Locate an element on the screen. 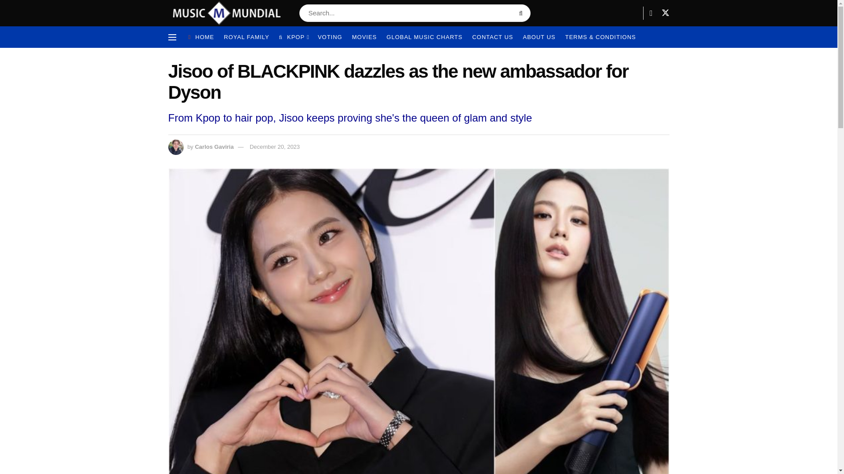 The width and height of the screenshot is (844, 474). CONTACT US is located at coordinates (492, 37).